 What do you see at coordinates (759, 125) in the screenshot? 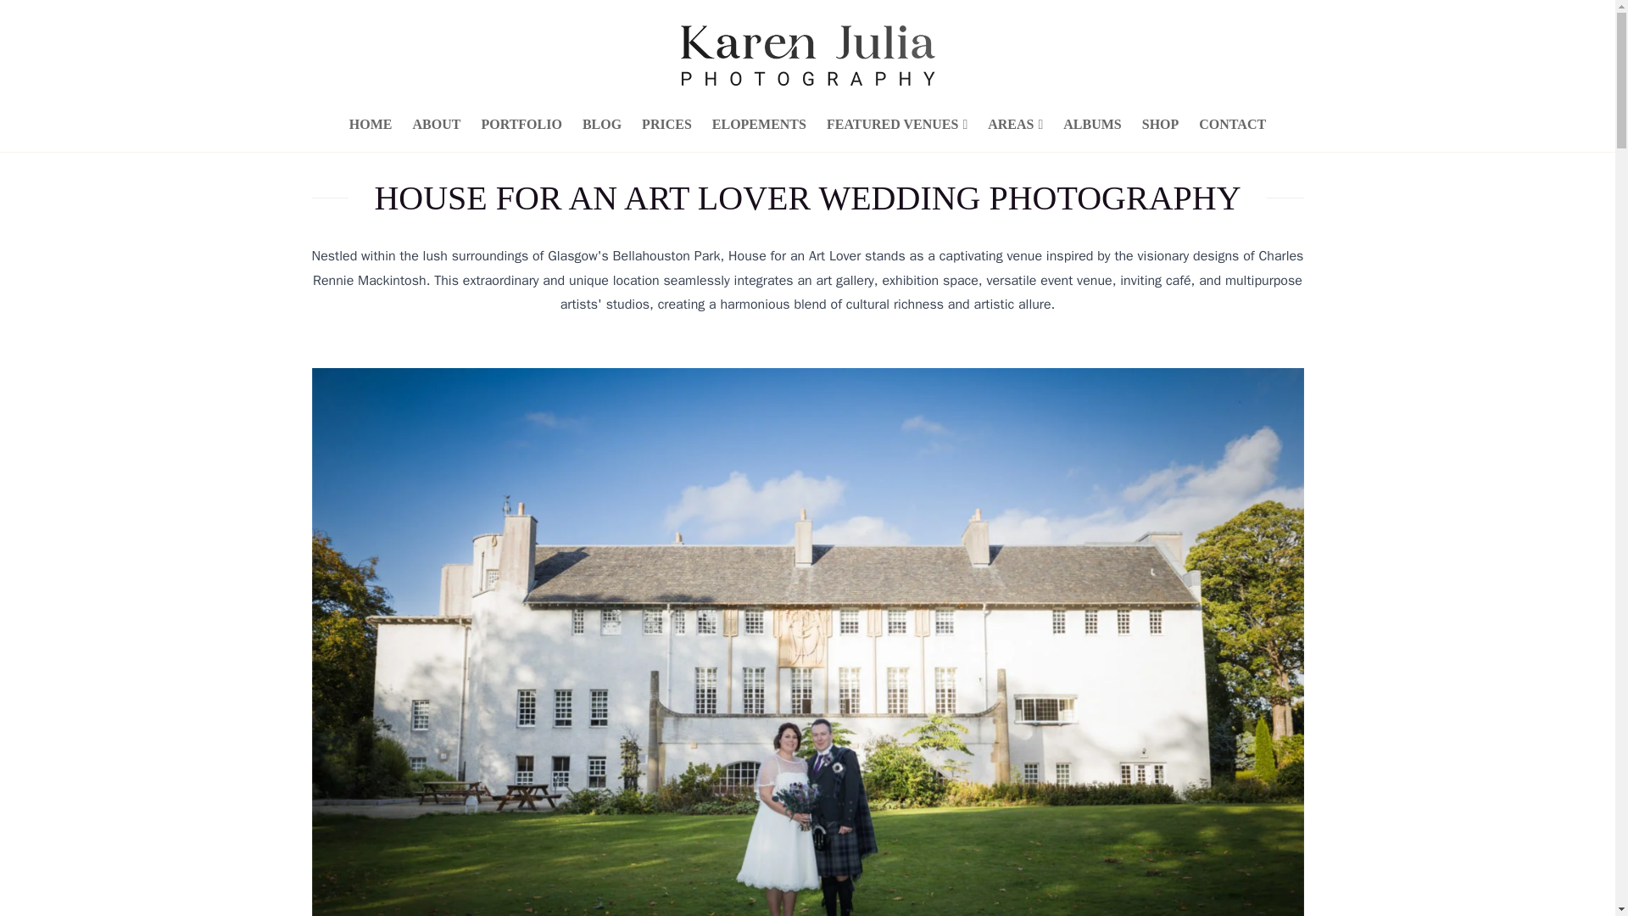
I see `ELOPEMENTS` at bounding box center [759, 125].